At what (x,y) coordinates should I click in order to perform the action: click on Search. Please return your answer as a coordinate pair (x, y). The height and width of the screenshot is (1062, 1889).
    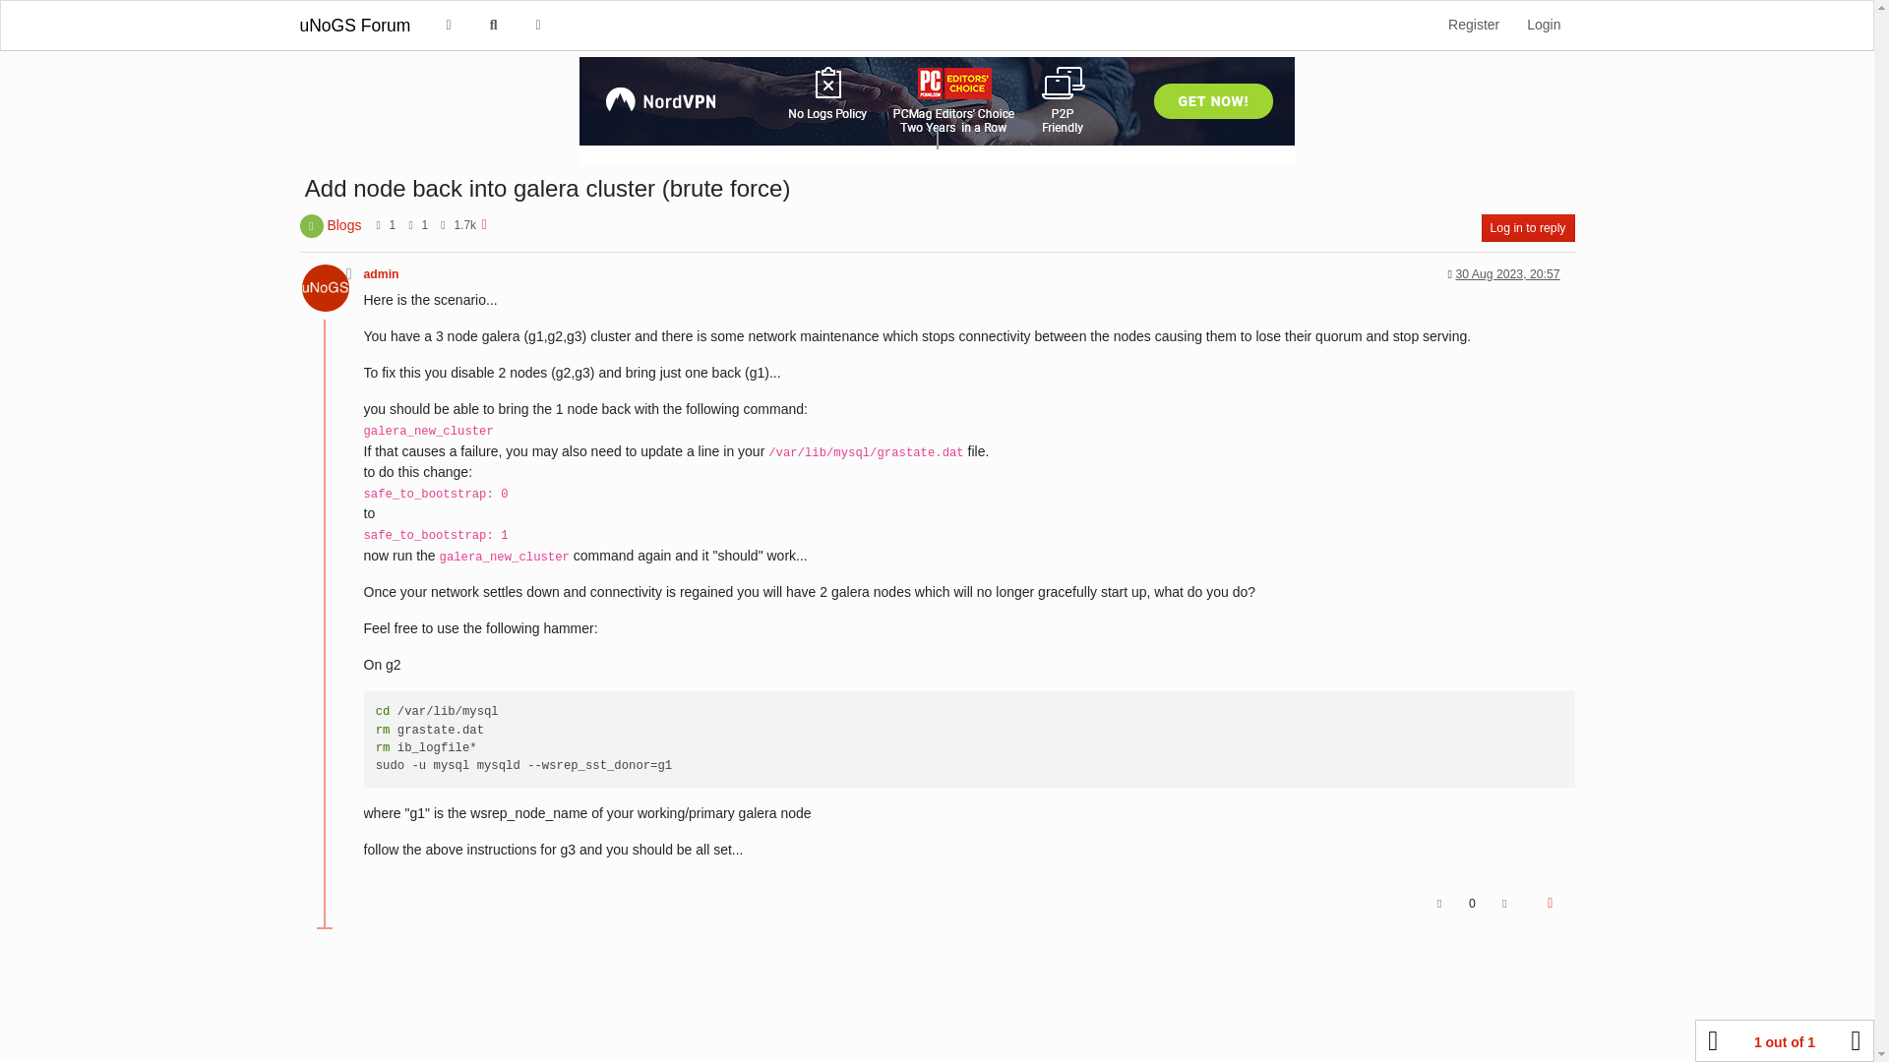
    Looking at the image, I should click on (493, 26).